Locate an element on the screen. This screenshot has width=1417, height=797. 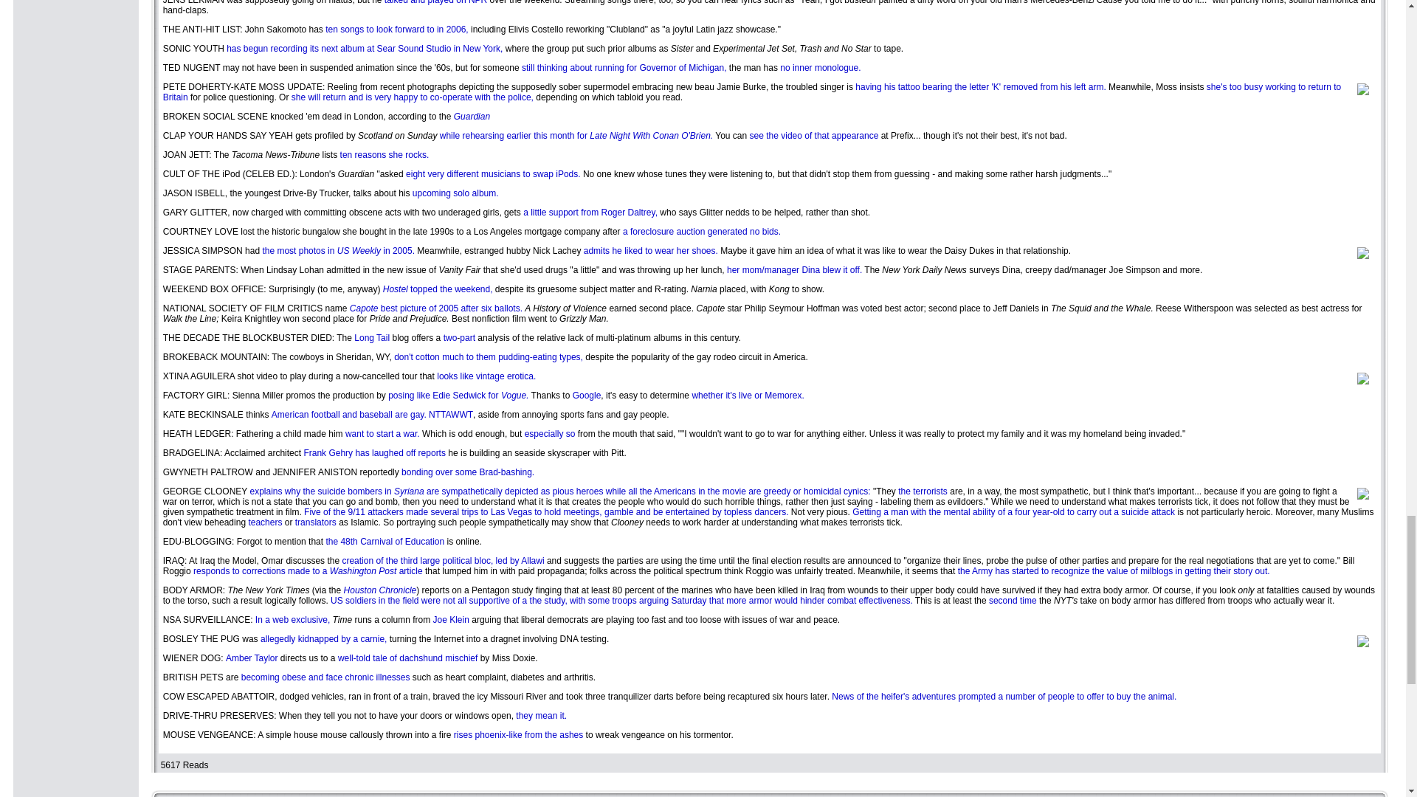
Google is located at coordinates (586, 396).